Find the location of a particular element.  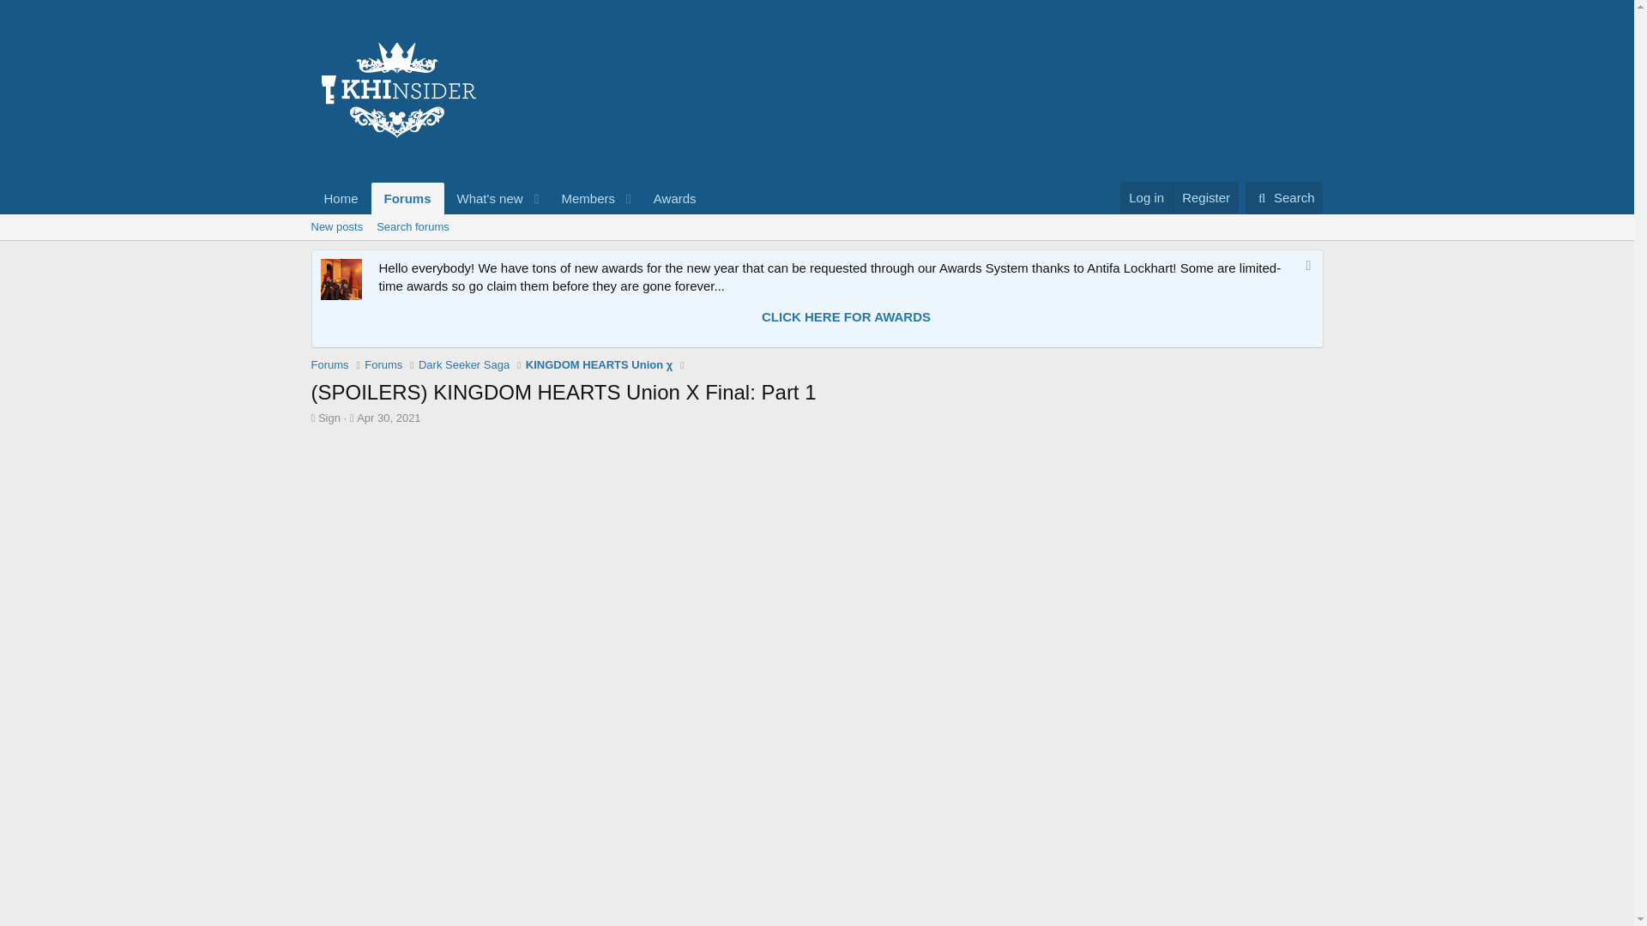

Search forums is located at coordinates (463, 365).